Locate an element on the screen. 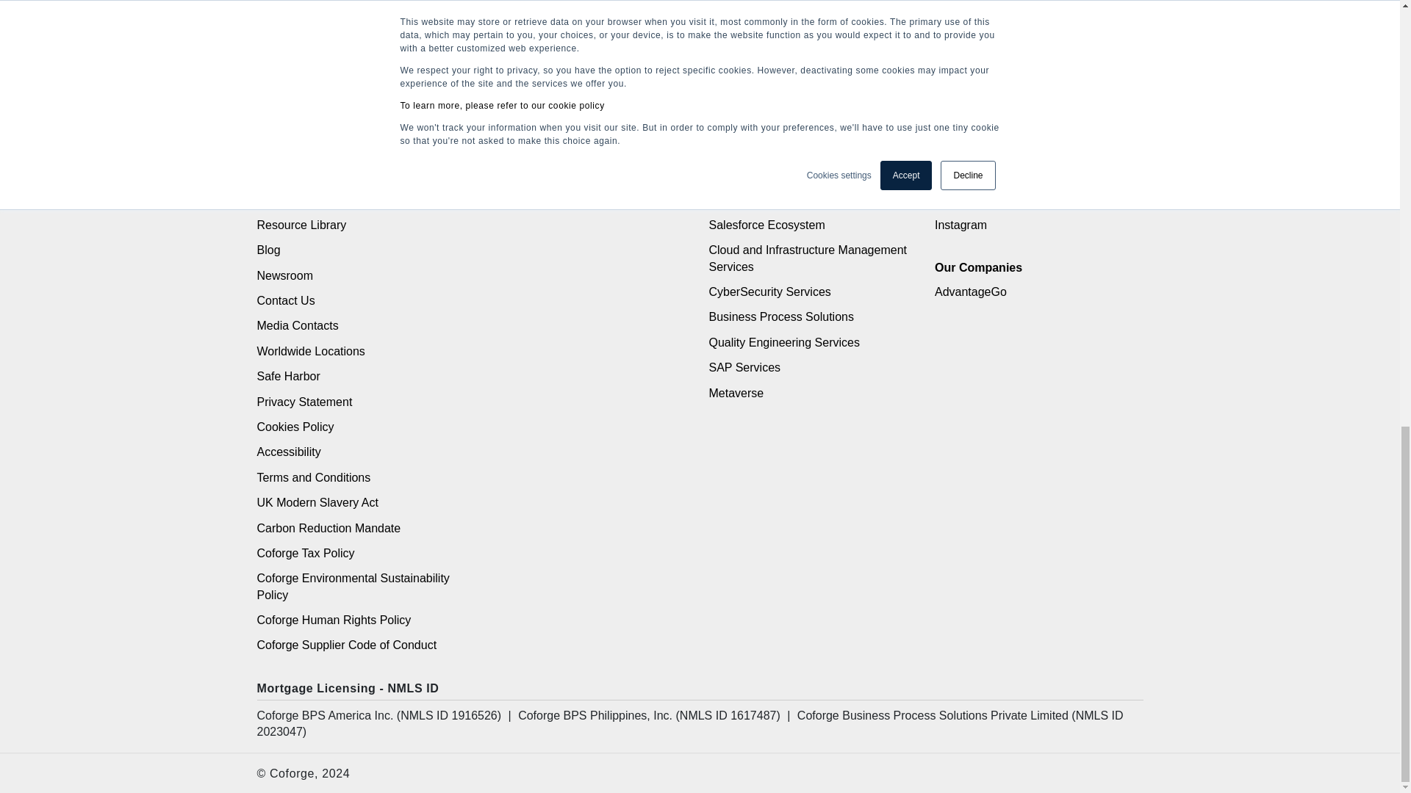 The width and height of the screenshot is (1411, 793). YouTube is located at coordinates (957, 199).